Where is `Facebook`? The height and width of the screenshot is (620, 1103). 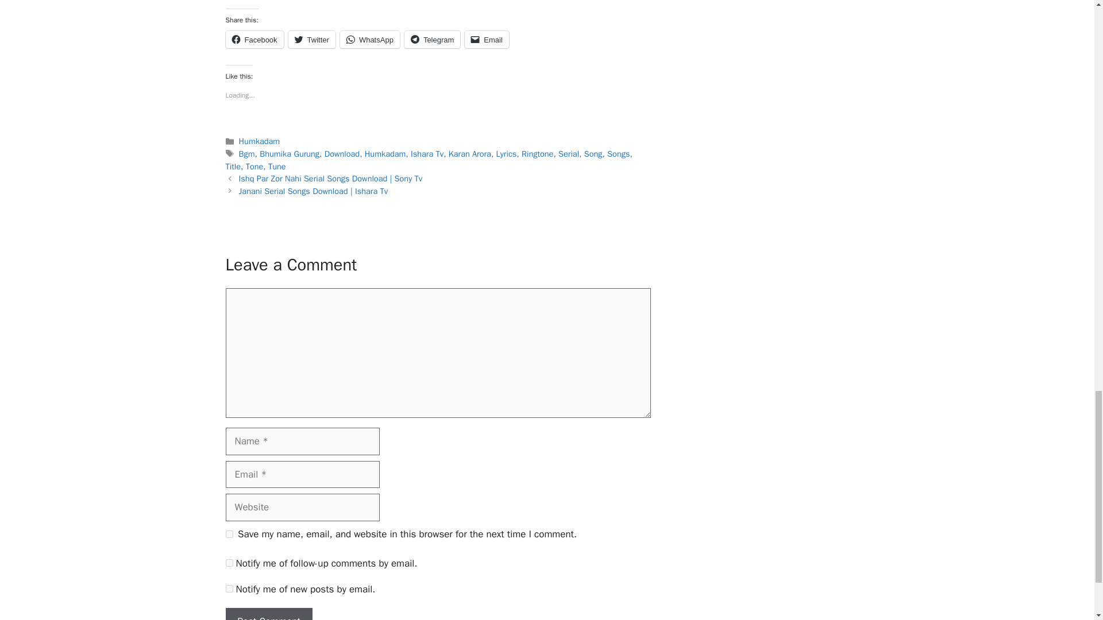
Facebook is located at coordinates (254, 40).